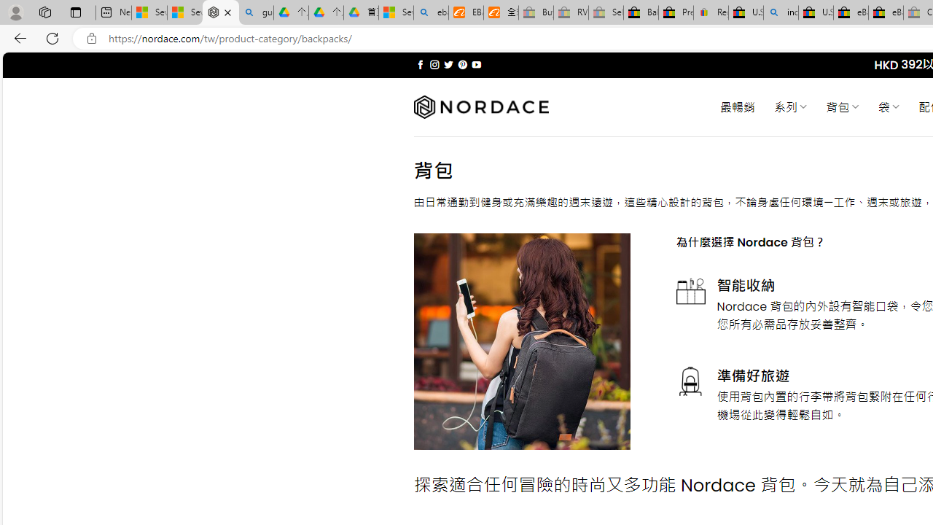 This screenshot has width=933, height=525. What do you see at coordinates (606, 13) in the screenshot?
I see `Sell worldwide with eBay - Sleeping` at bounding box center [606, 13].